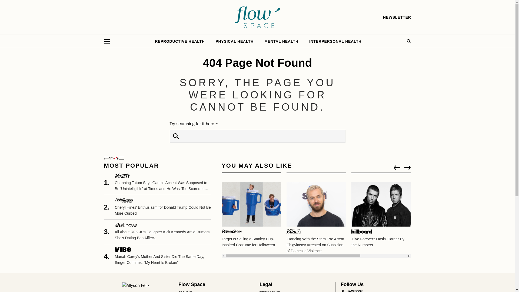 Image resolution: width=519 pixels, height=292 pixels. What do you see at coordinates (281, 41) in the screenshot?
I see `MENTAL HEALTH` at bounding box center [281, 41].